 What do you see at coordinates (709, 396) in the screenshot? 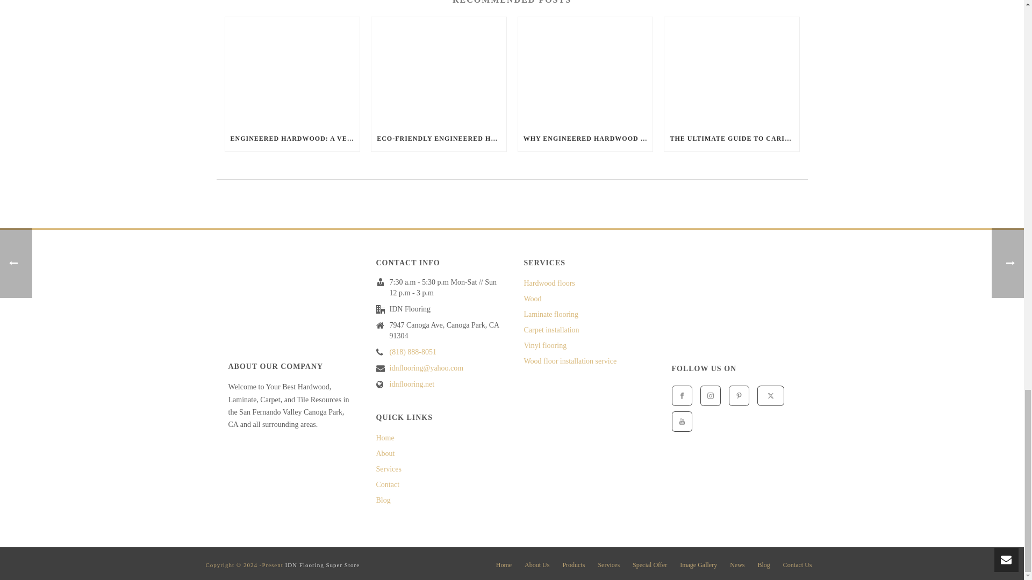
I see `Follow Us on instagram` at bounding box center [709, 396].